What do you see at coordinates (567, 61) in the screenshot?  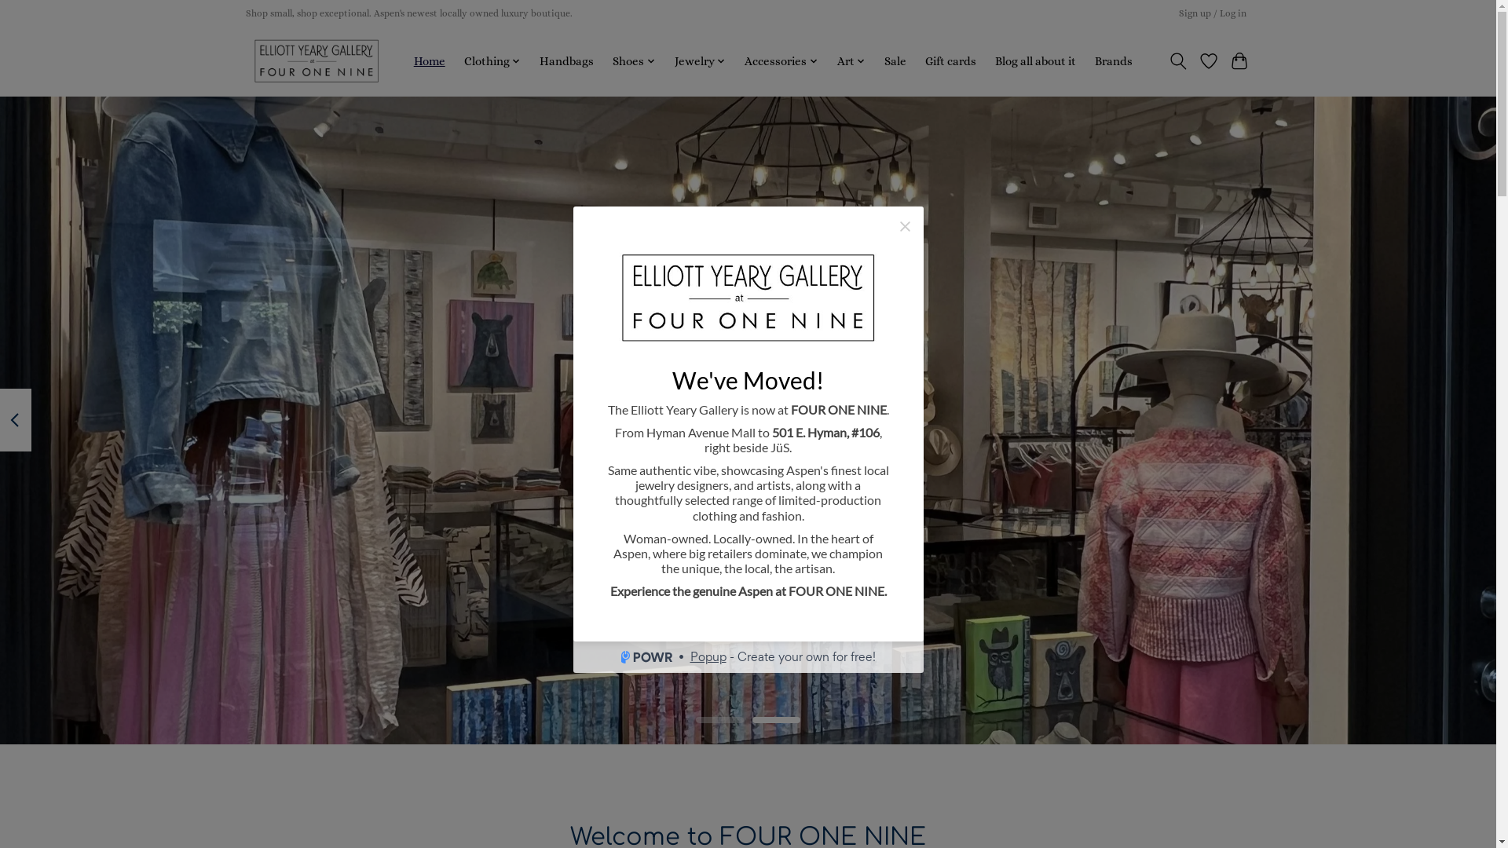 I see `Handbags` at bounding box center [567, 61].